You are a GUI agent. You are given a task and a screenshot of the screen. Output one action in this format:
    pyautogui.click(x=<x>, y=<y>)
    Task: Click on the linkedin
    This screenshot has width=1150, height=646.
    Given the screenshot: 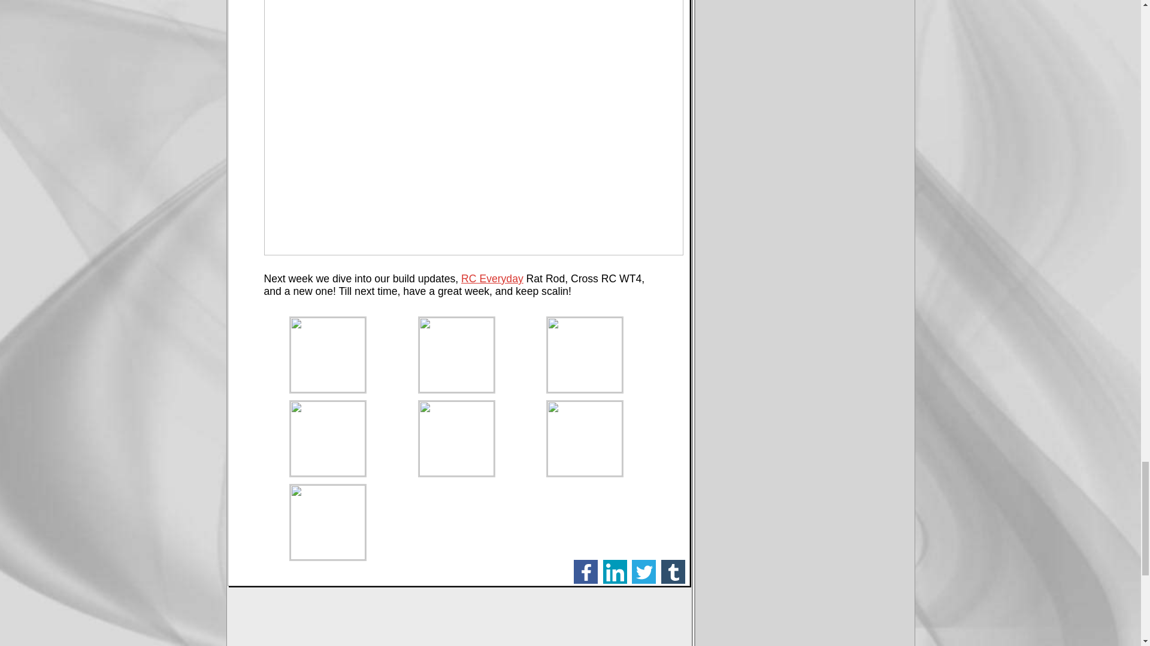 What is the action you would take?
    pyautogui.click(x=615, y=572)
    